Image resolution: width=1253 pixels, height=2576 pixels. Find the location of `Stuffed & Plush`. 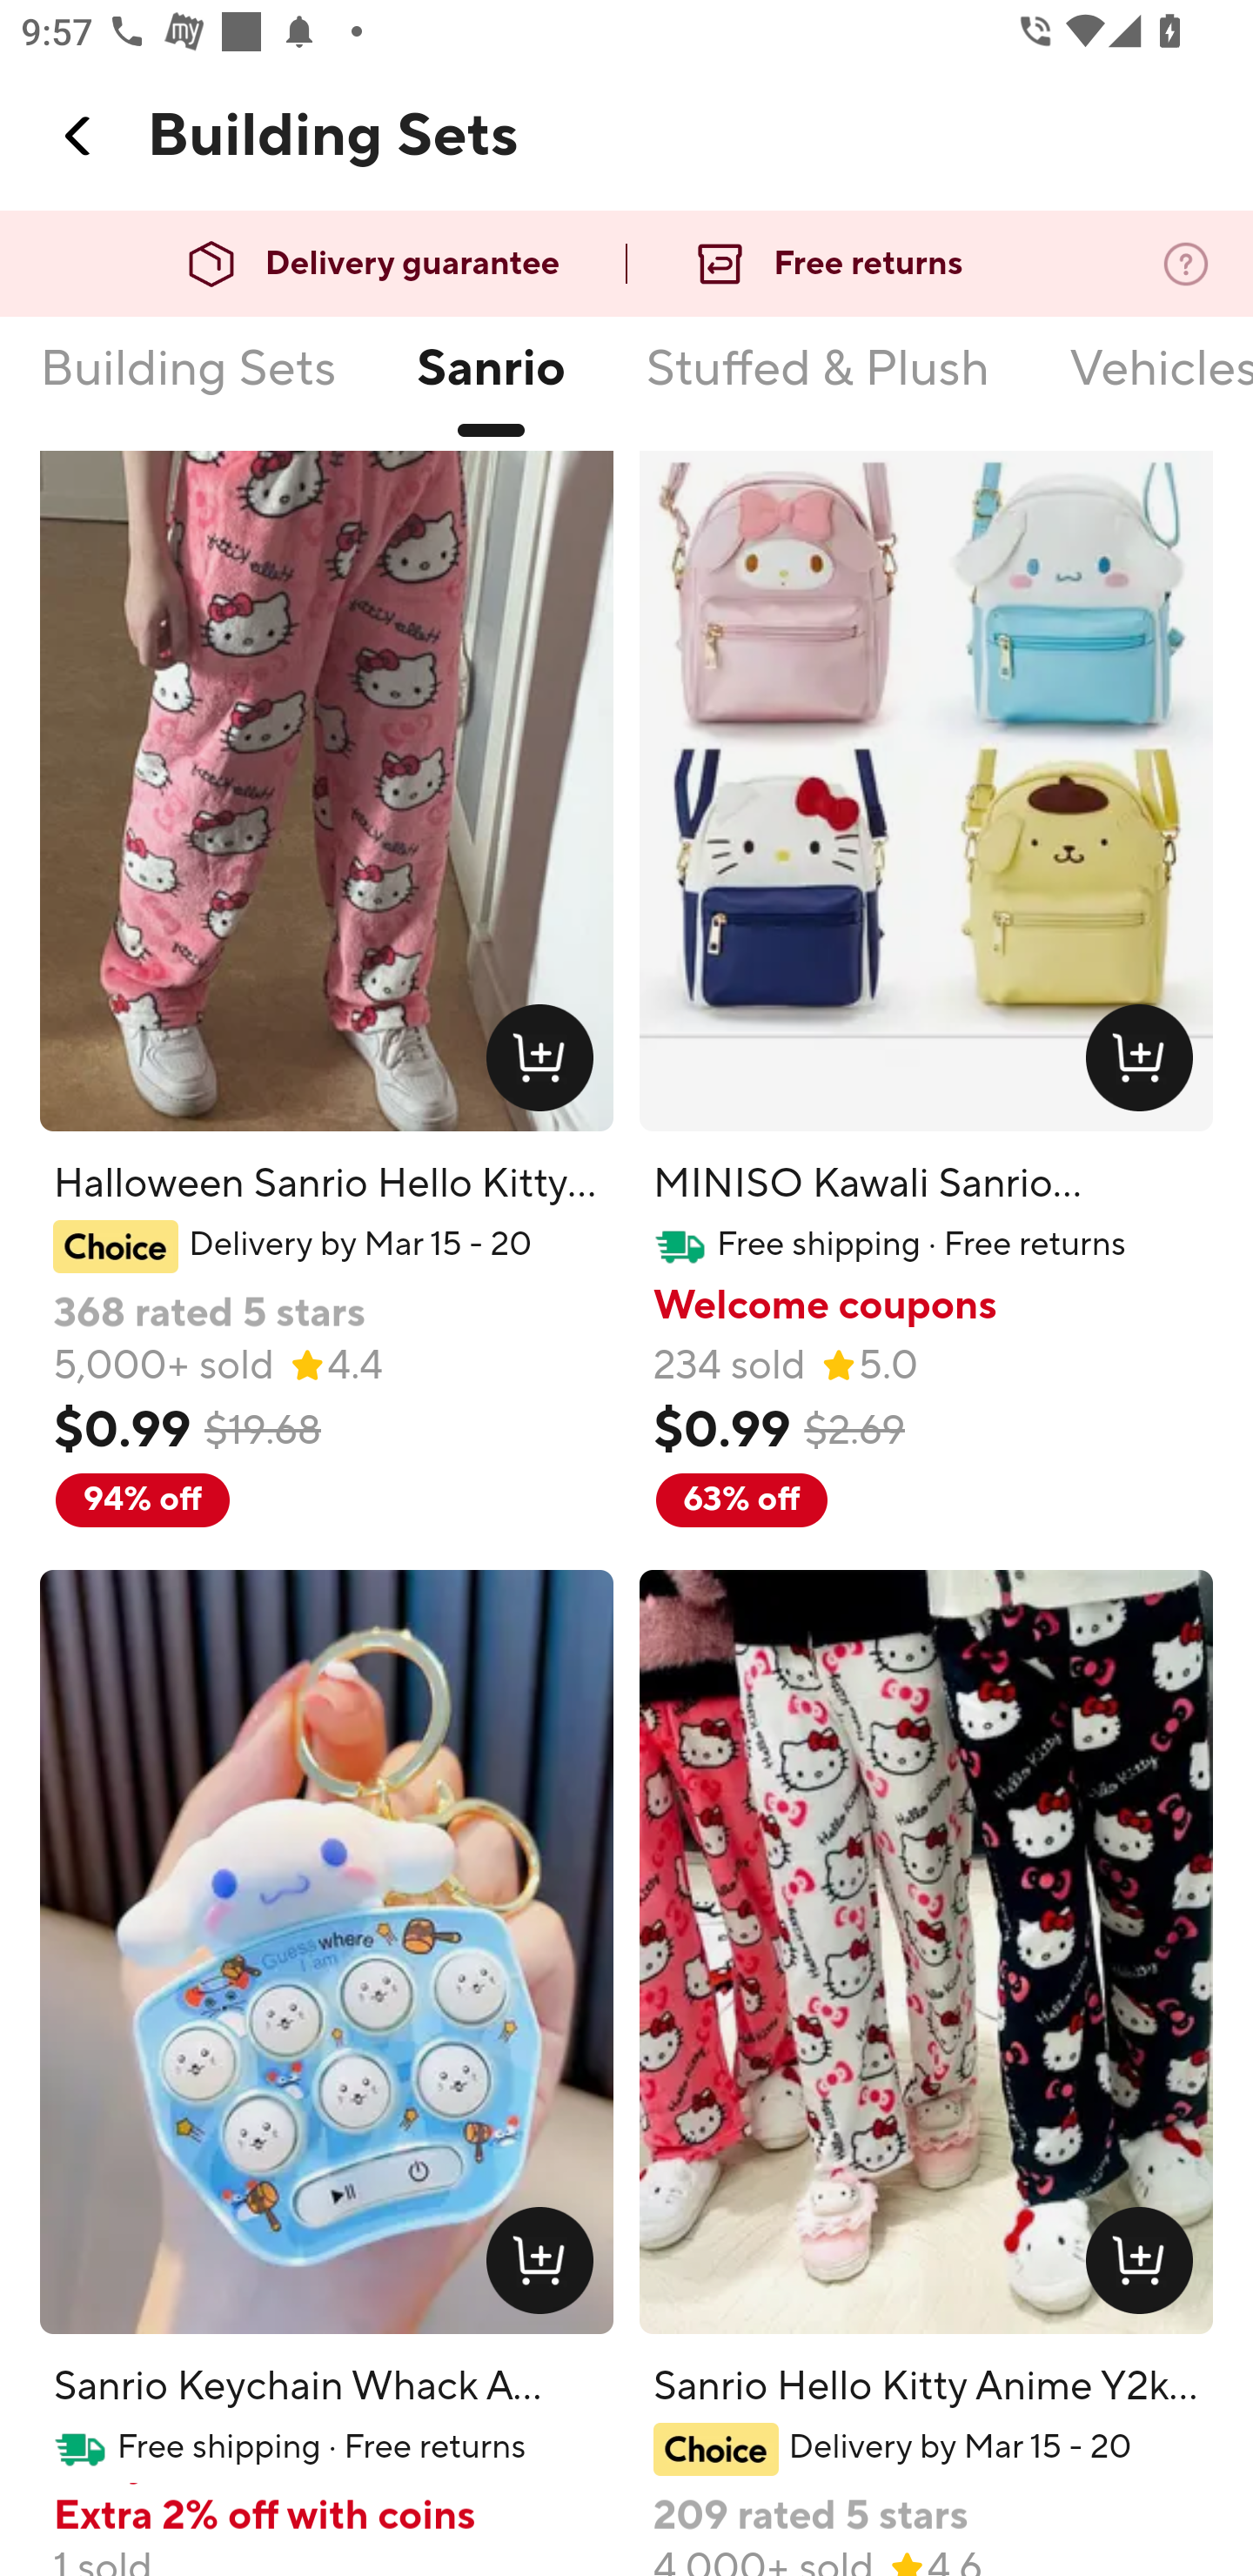

Stuffed & Plush is located at coordinates (817, 277).